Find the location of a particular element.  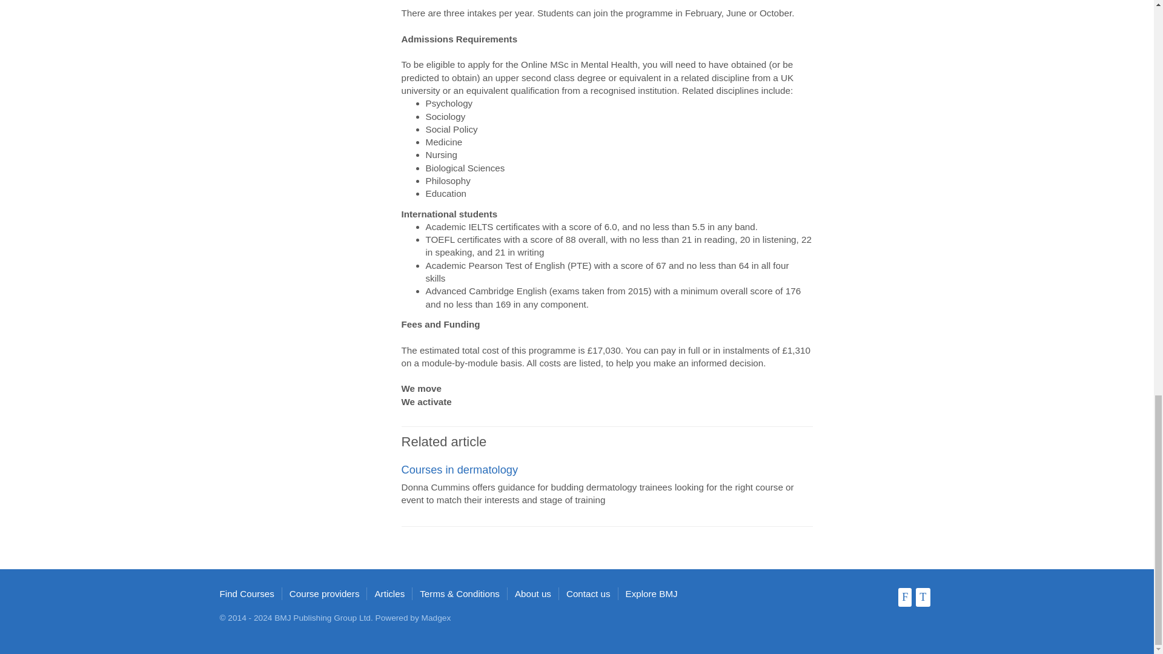

Explore BMJ is located at coordinates (652, 593).